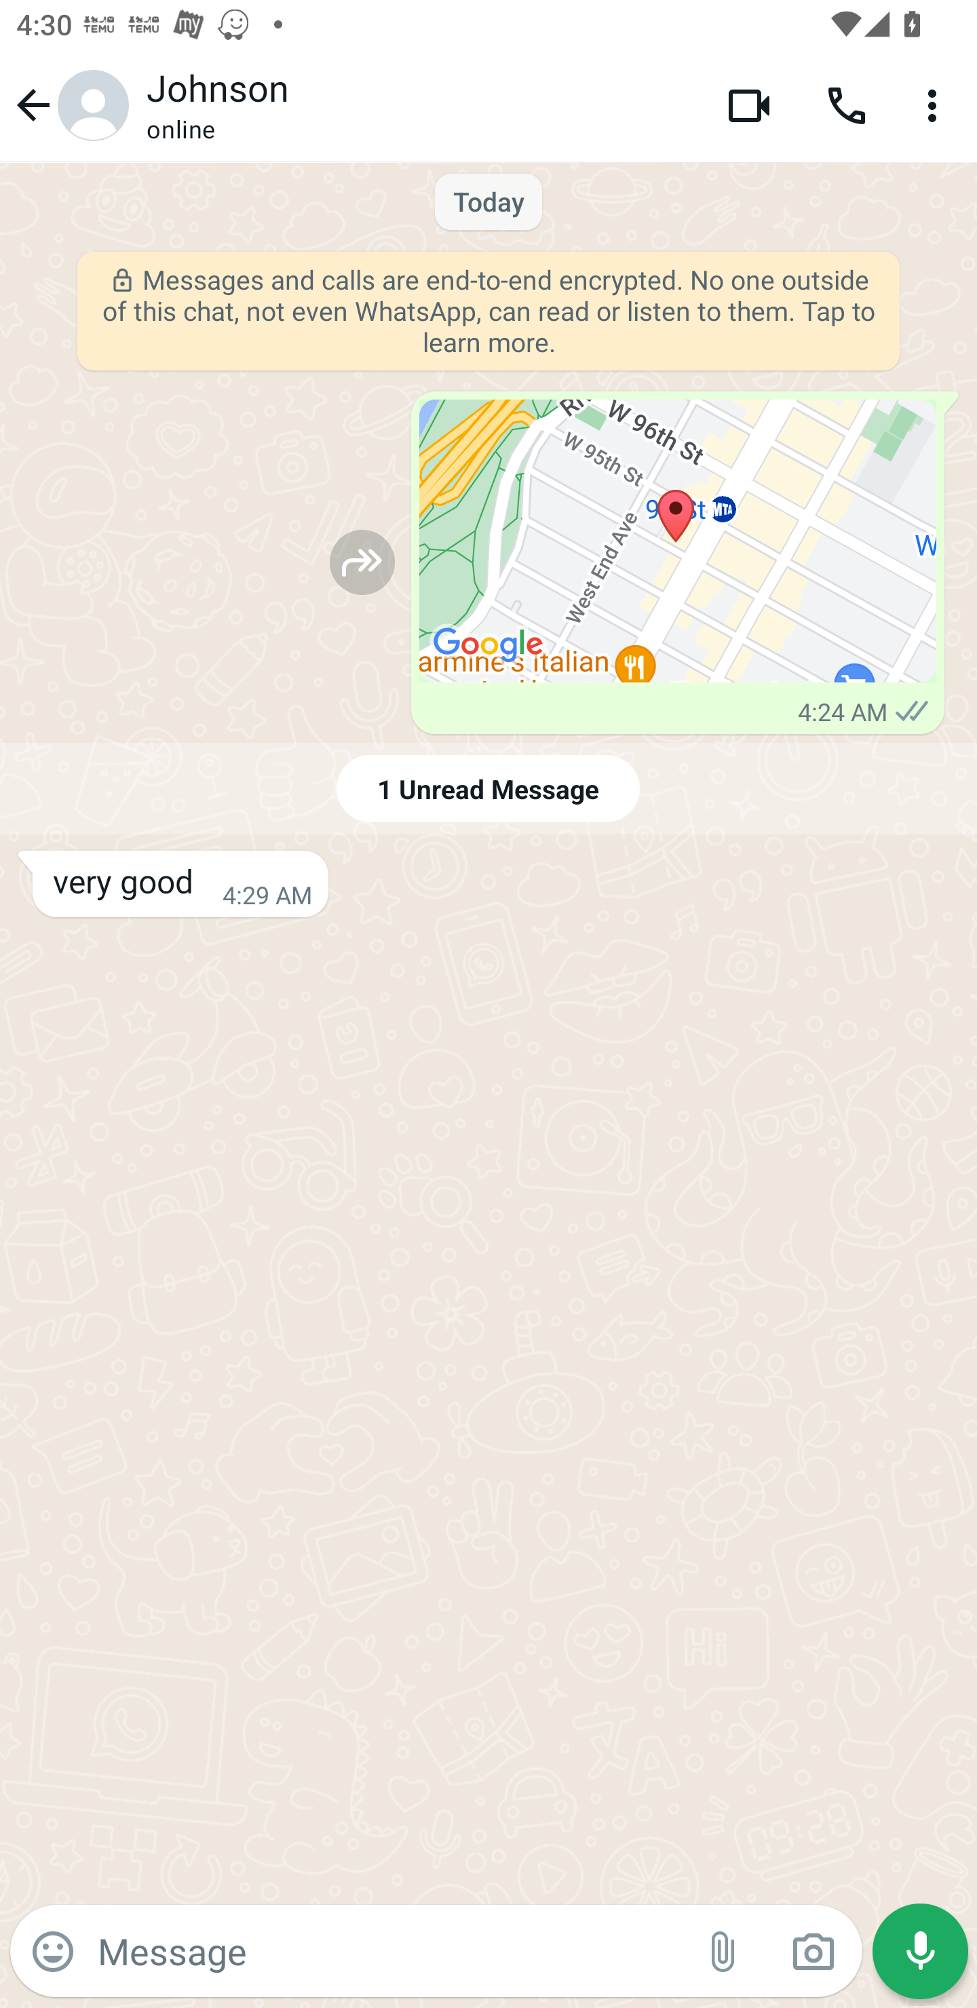 This screenshot has width=977, height=2008. Describe the element at coordinates (847, 104) in the screenshot. I see `Voice call` at that location.